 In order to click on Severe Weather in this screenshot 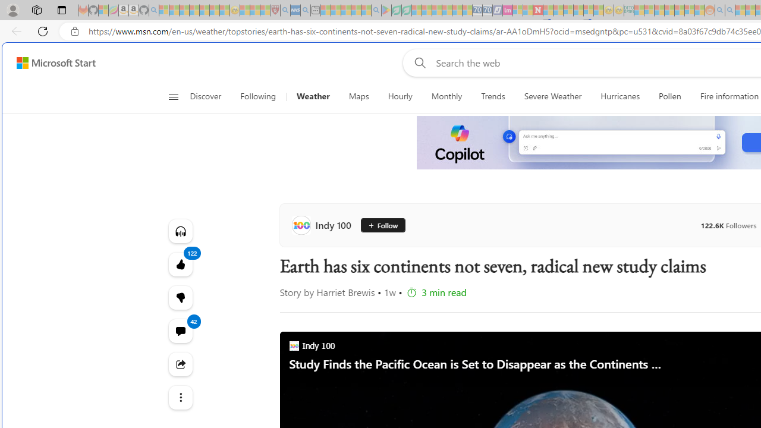, I will do `click(553, 96)`.